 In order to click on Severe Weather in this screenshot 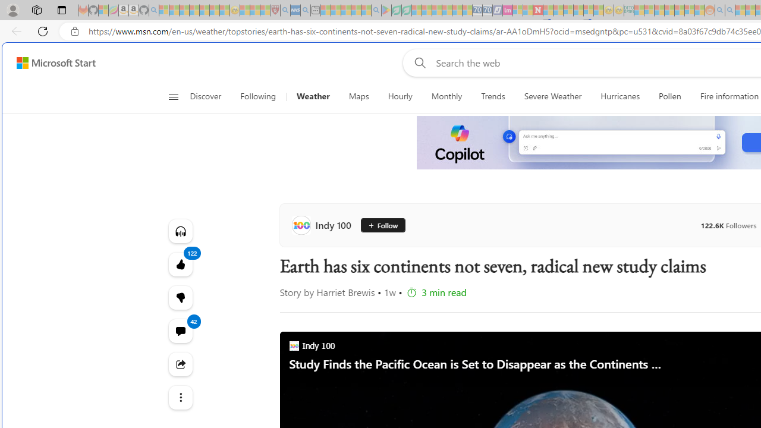, I will do `click(553, 96)`.